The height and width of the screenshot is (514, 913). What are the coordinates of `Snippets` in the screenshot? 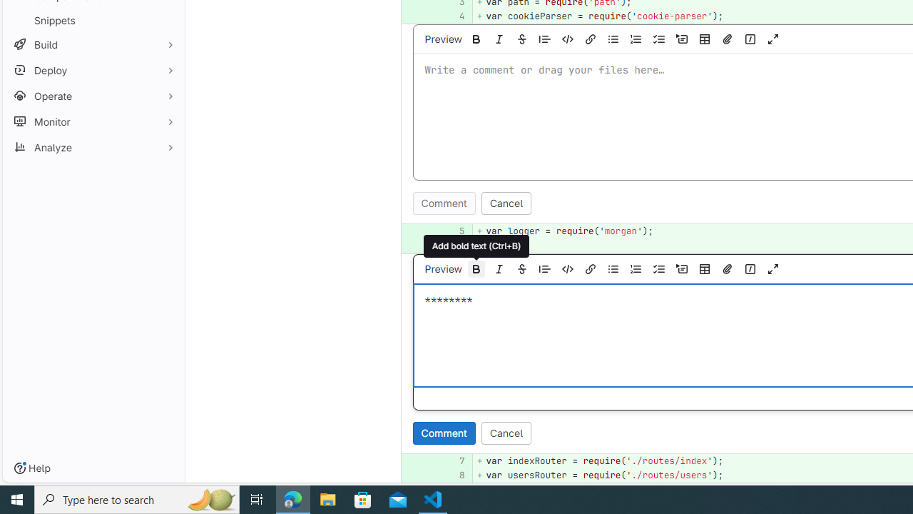 It's located at (93, 20).